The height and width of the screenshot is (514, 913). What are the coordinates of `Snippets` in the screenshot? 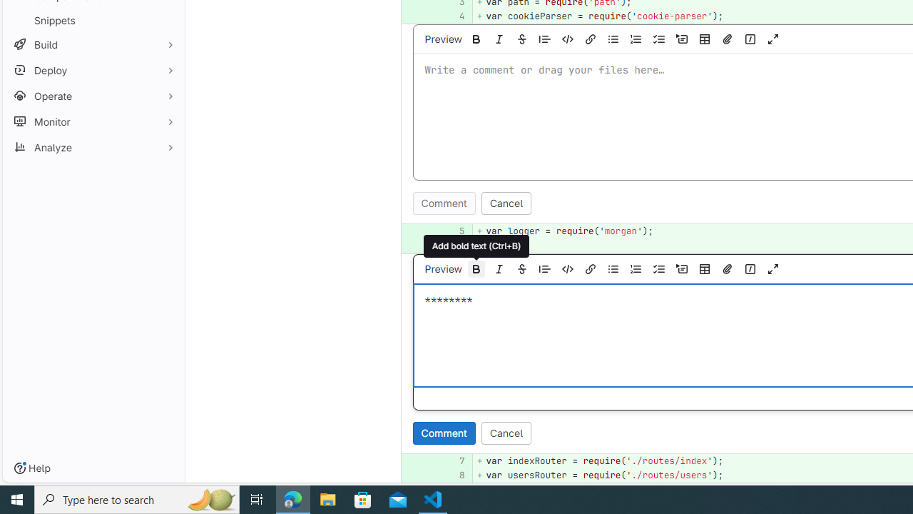 It's located at (93, 20).